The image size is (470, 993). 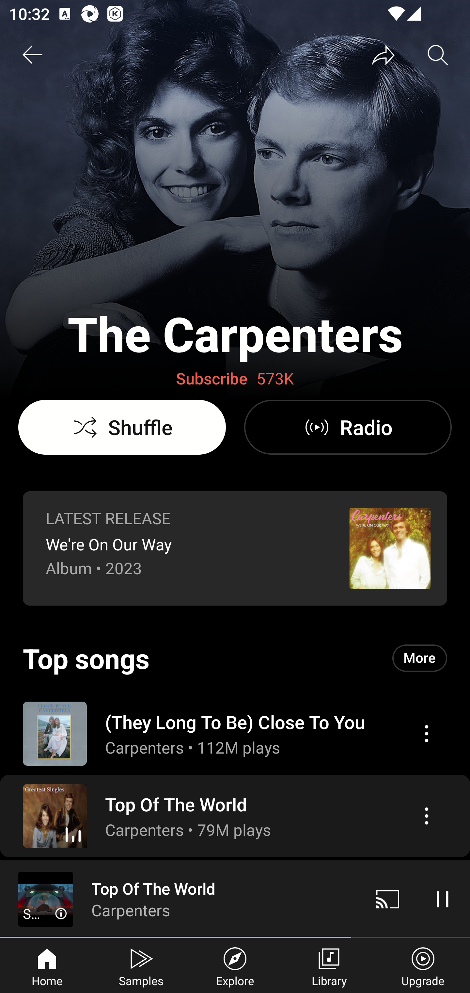 I want to click on Radio, so click(x=348, y=427).